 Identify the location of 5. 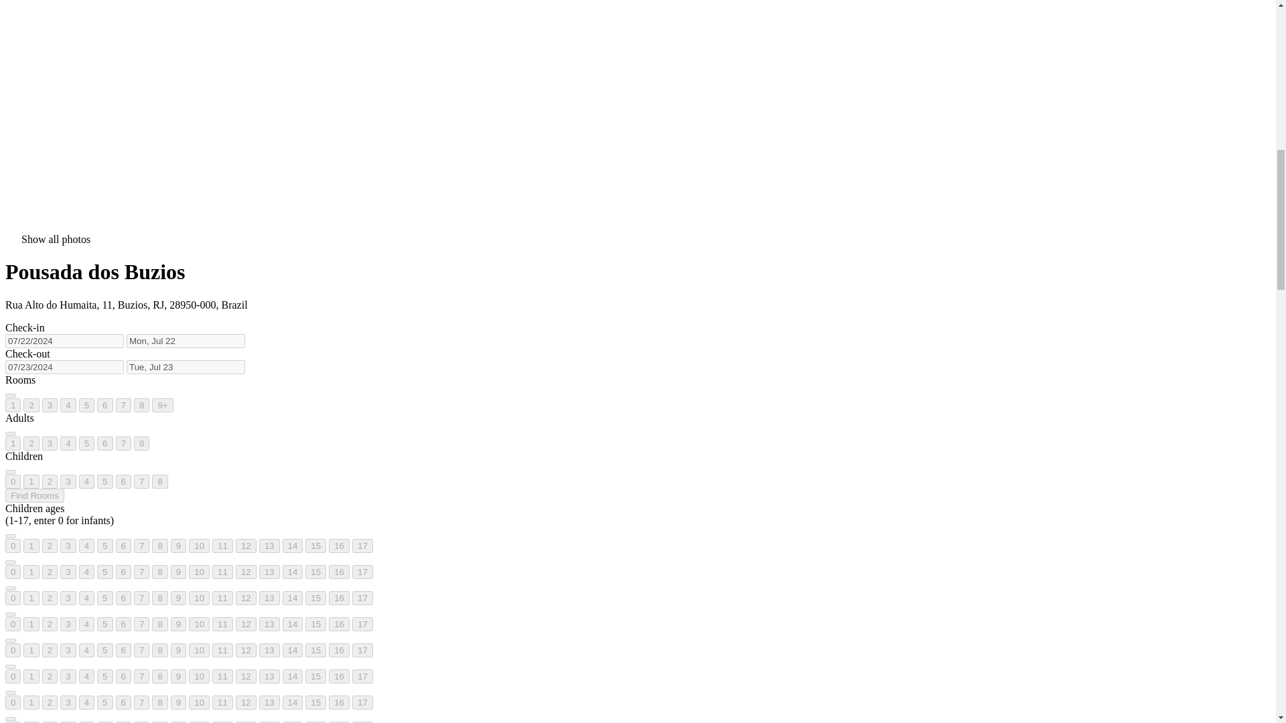
(86, 443).